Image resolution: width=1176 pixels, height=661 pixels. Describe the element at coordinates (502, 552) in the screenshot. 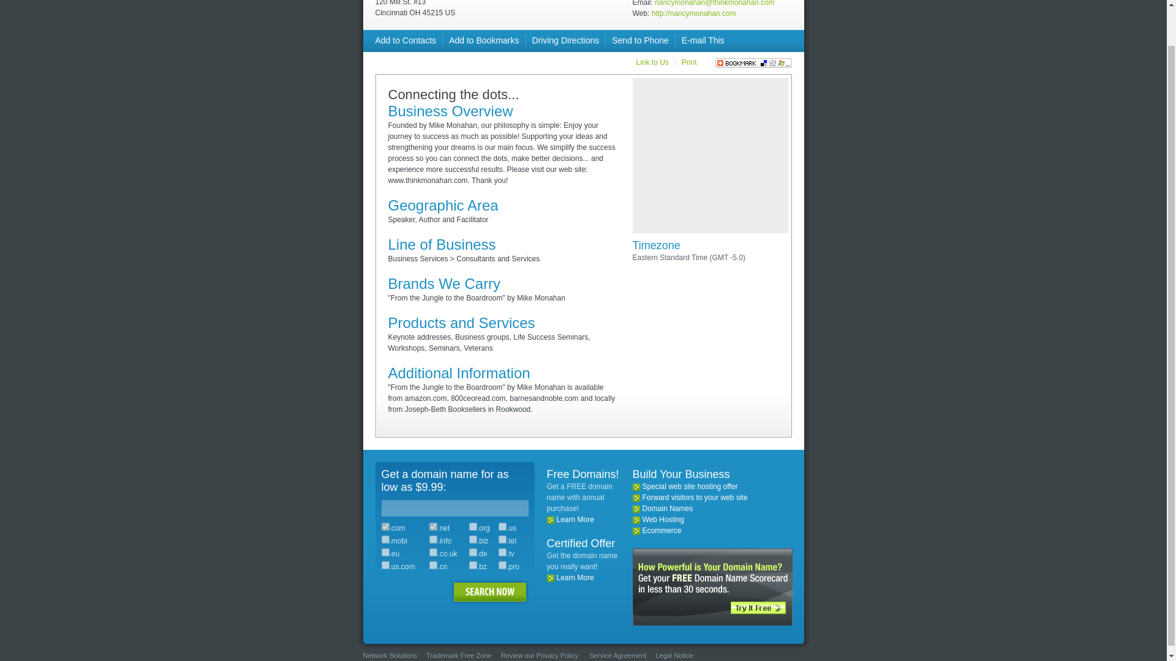

I see `.tv` at that location.